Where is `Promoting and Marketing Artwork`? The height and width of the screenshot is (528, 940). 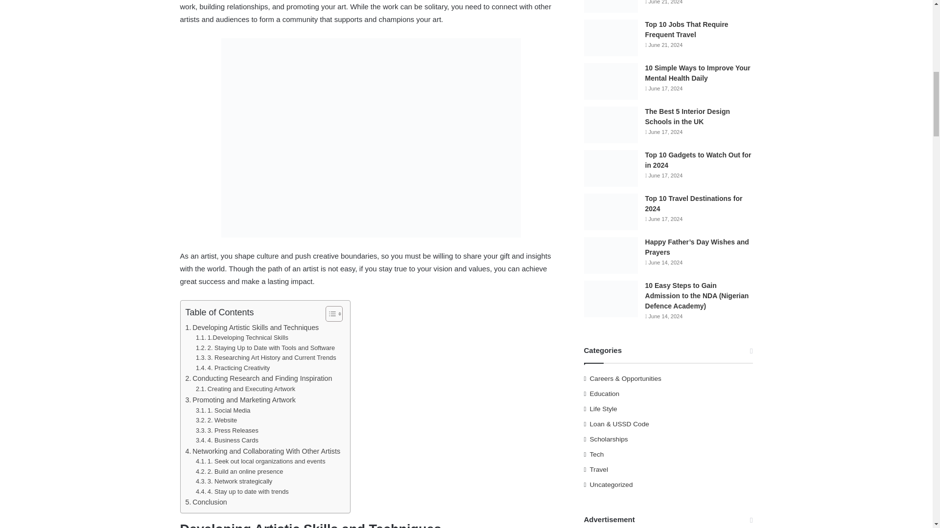 Promoting and Marketing Artwork is located at coordinates (240, 400).